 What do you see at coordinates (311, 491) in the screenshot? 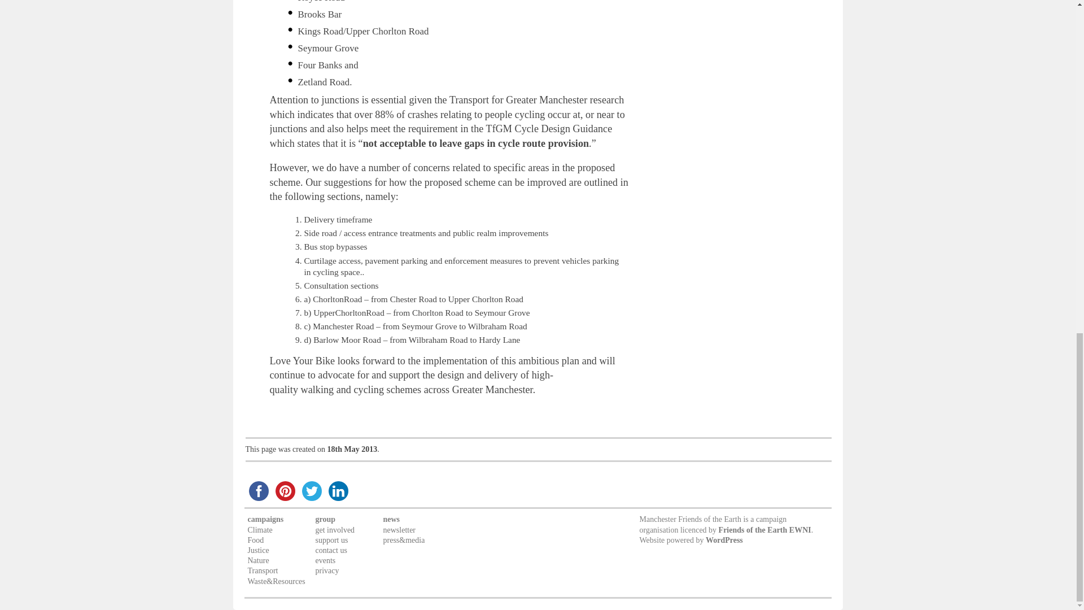
I see `twitter` at bounding box center [311, 491].